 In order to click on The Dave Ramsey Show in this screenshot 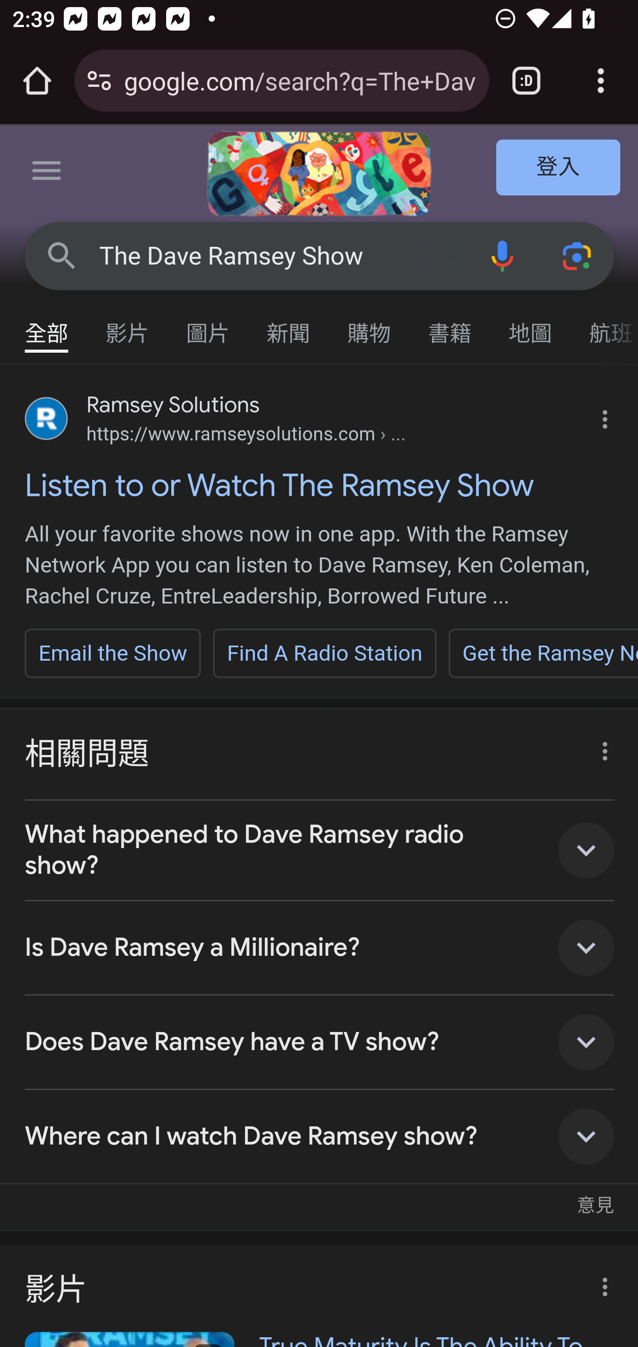, I will do `click(282, 256)`.